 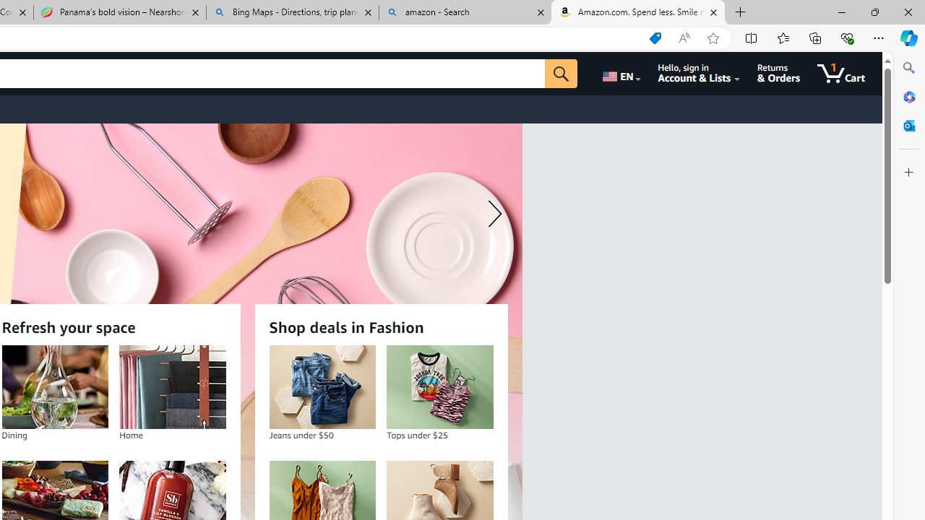 What do you see at coordinates (638, 13) in the screenshot?
I see `Amazon.com. Spend less. Smile more.` at bounding box center [638, 13].